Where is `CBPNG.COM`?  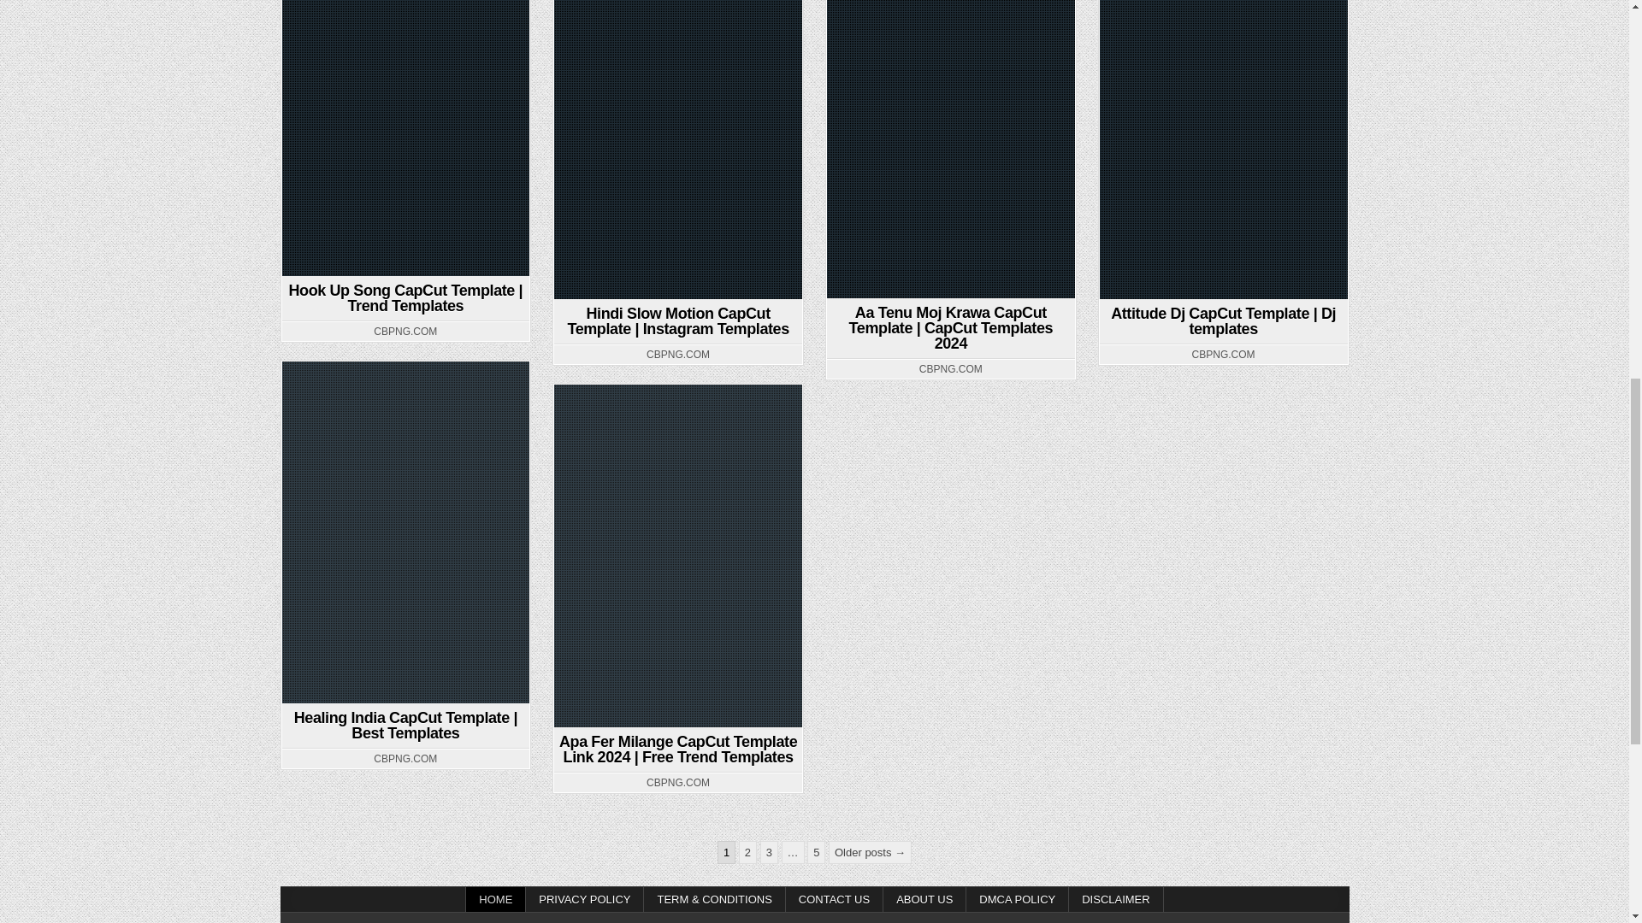
CBPNG.COM is located at coordinates (951, 369).